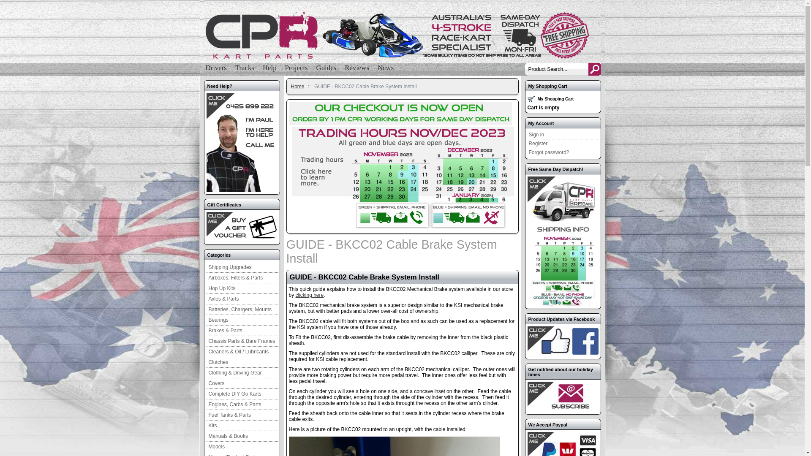 Image resolution: width=811 pixels, height=456 pixels. What do you see at coordinates (242, 310) in the screenshot?
I see `Batteries, Chargers, Mounts` at bounding box center [242, 310].